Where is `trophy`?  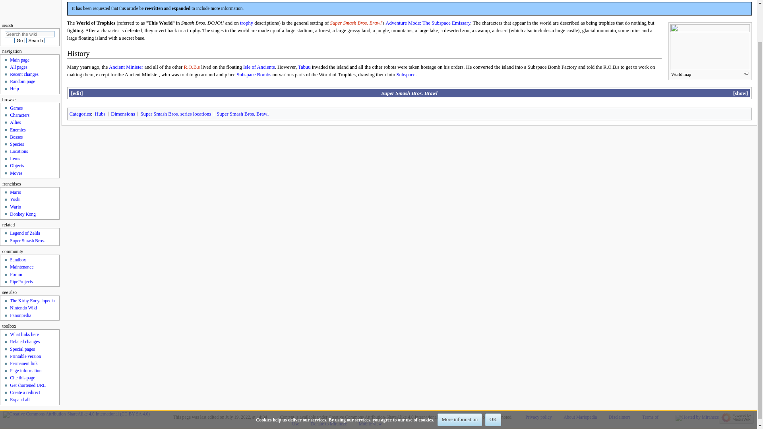
trophy is located at coordinates (246, 23).